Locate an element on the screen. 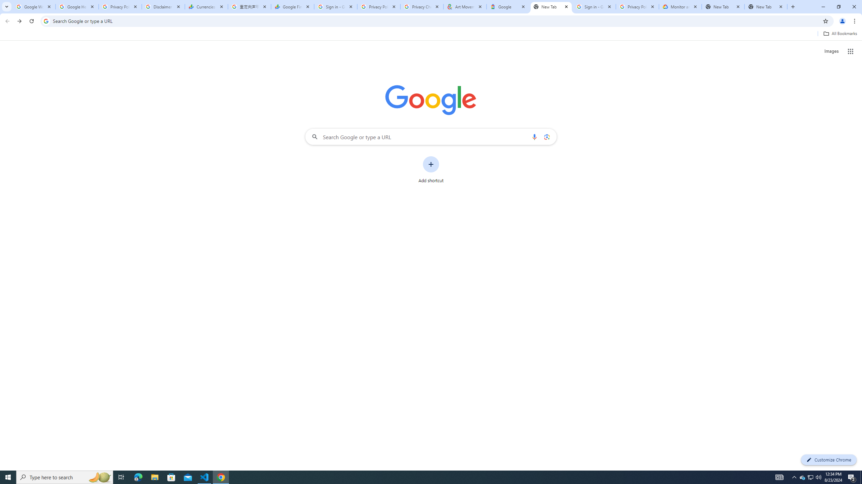  You is located at coordinates (842, 21).